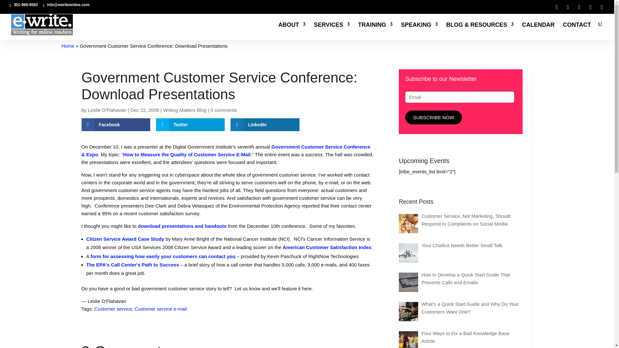 Image resolution: width=619 pixels, height=348 pixels. Describe the element at coordinates (375, 31) in the screenshot. I see `TRAINING` at that location.